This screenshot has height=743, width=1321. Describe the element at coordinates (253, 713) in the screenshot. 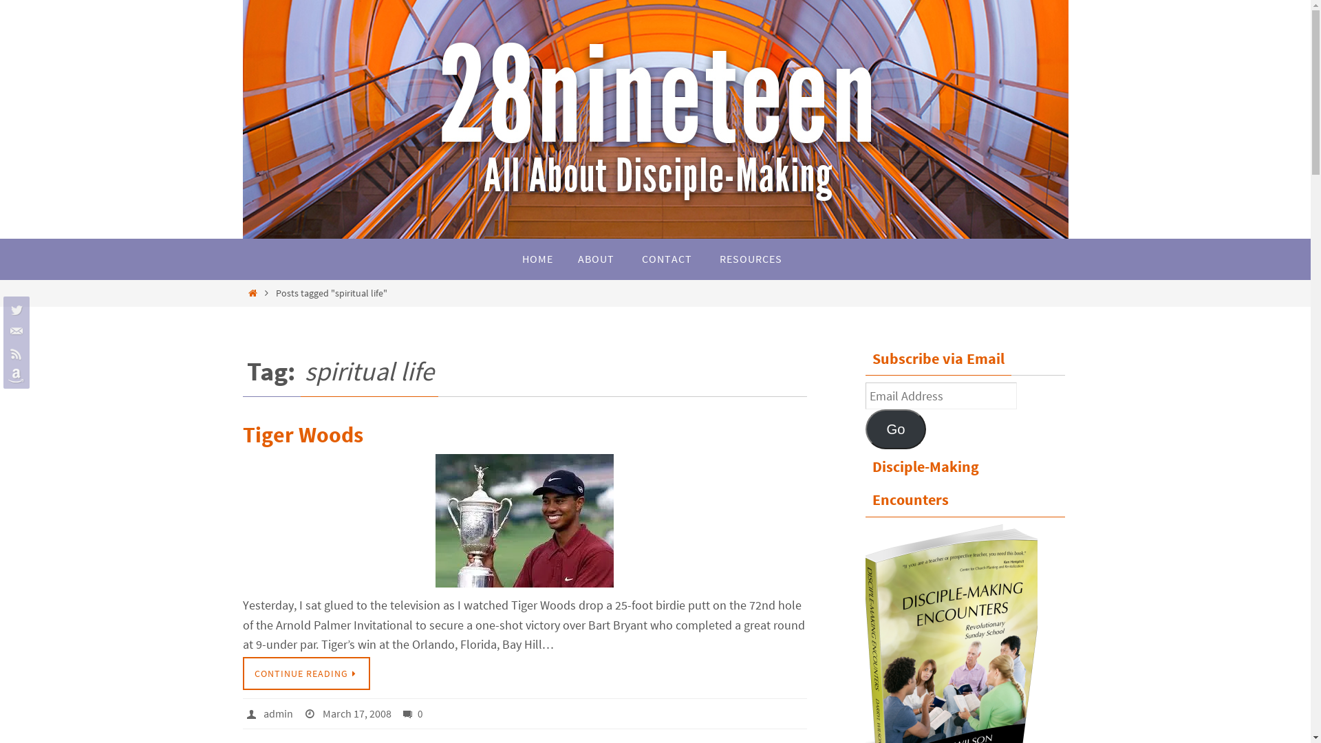

I see `Author ` at that location.